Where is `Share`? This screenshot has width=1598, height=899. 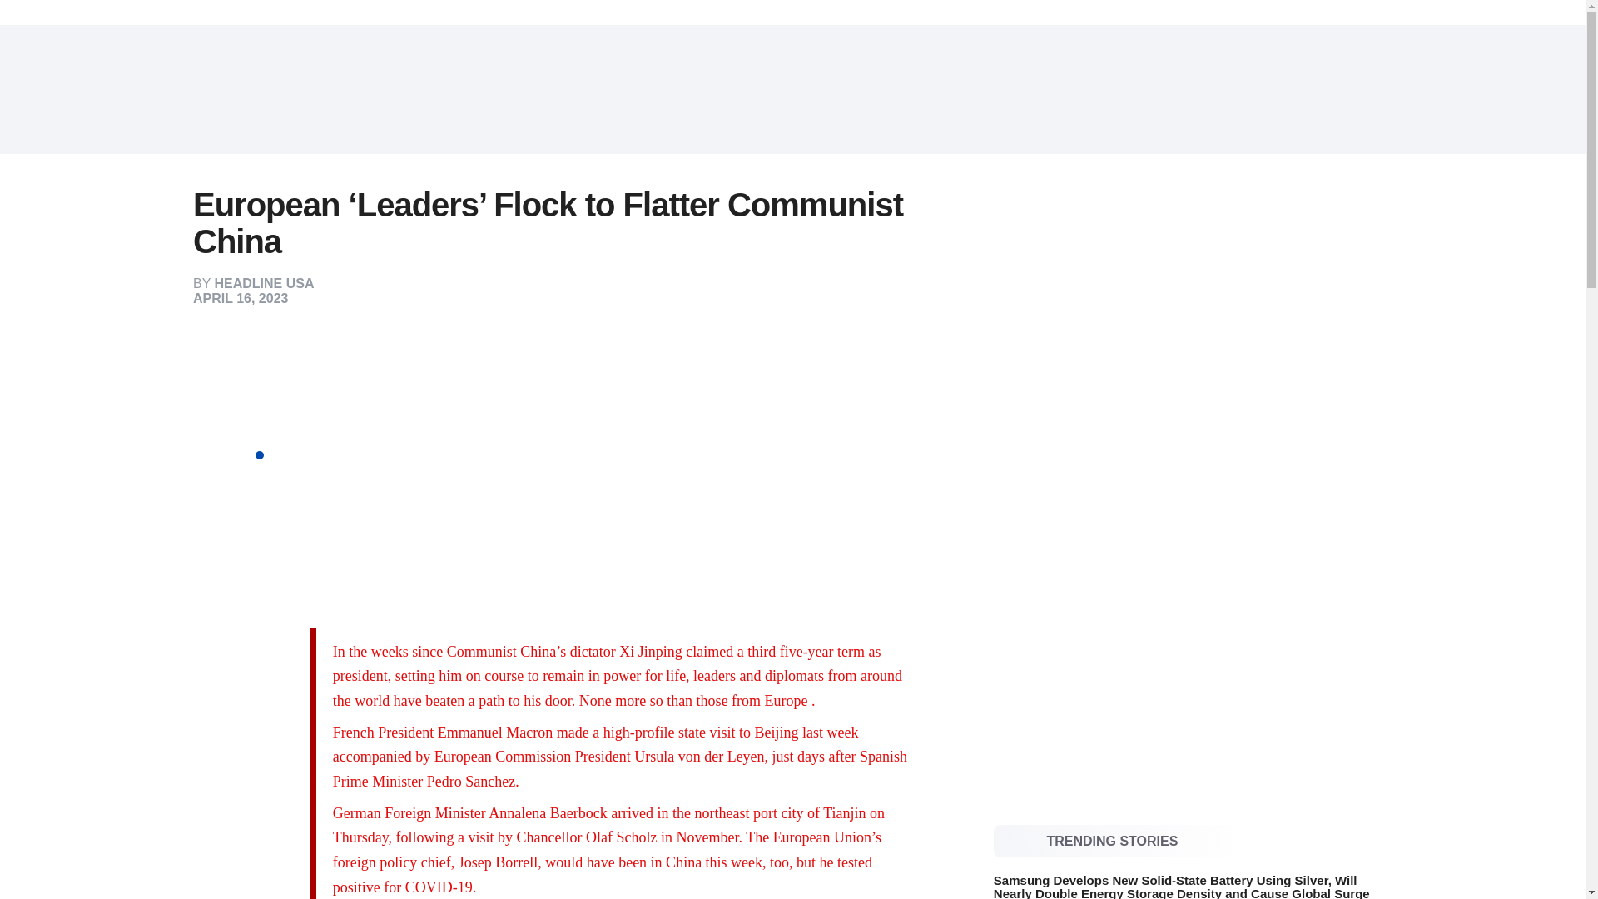 Share is located at coordinates (250, 363).